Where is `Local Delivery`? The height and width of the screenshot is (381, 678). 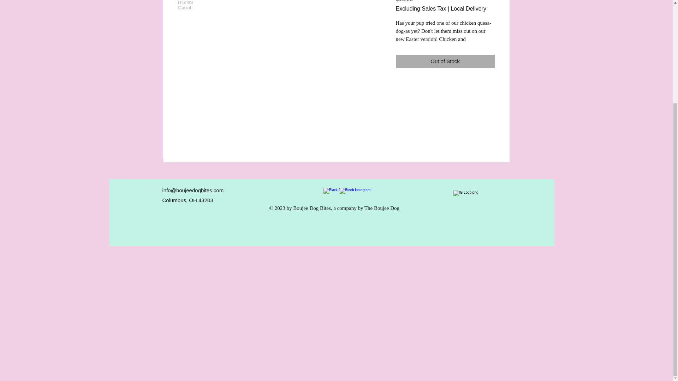 Local Delivery is located at coordinates (468, 8).